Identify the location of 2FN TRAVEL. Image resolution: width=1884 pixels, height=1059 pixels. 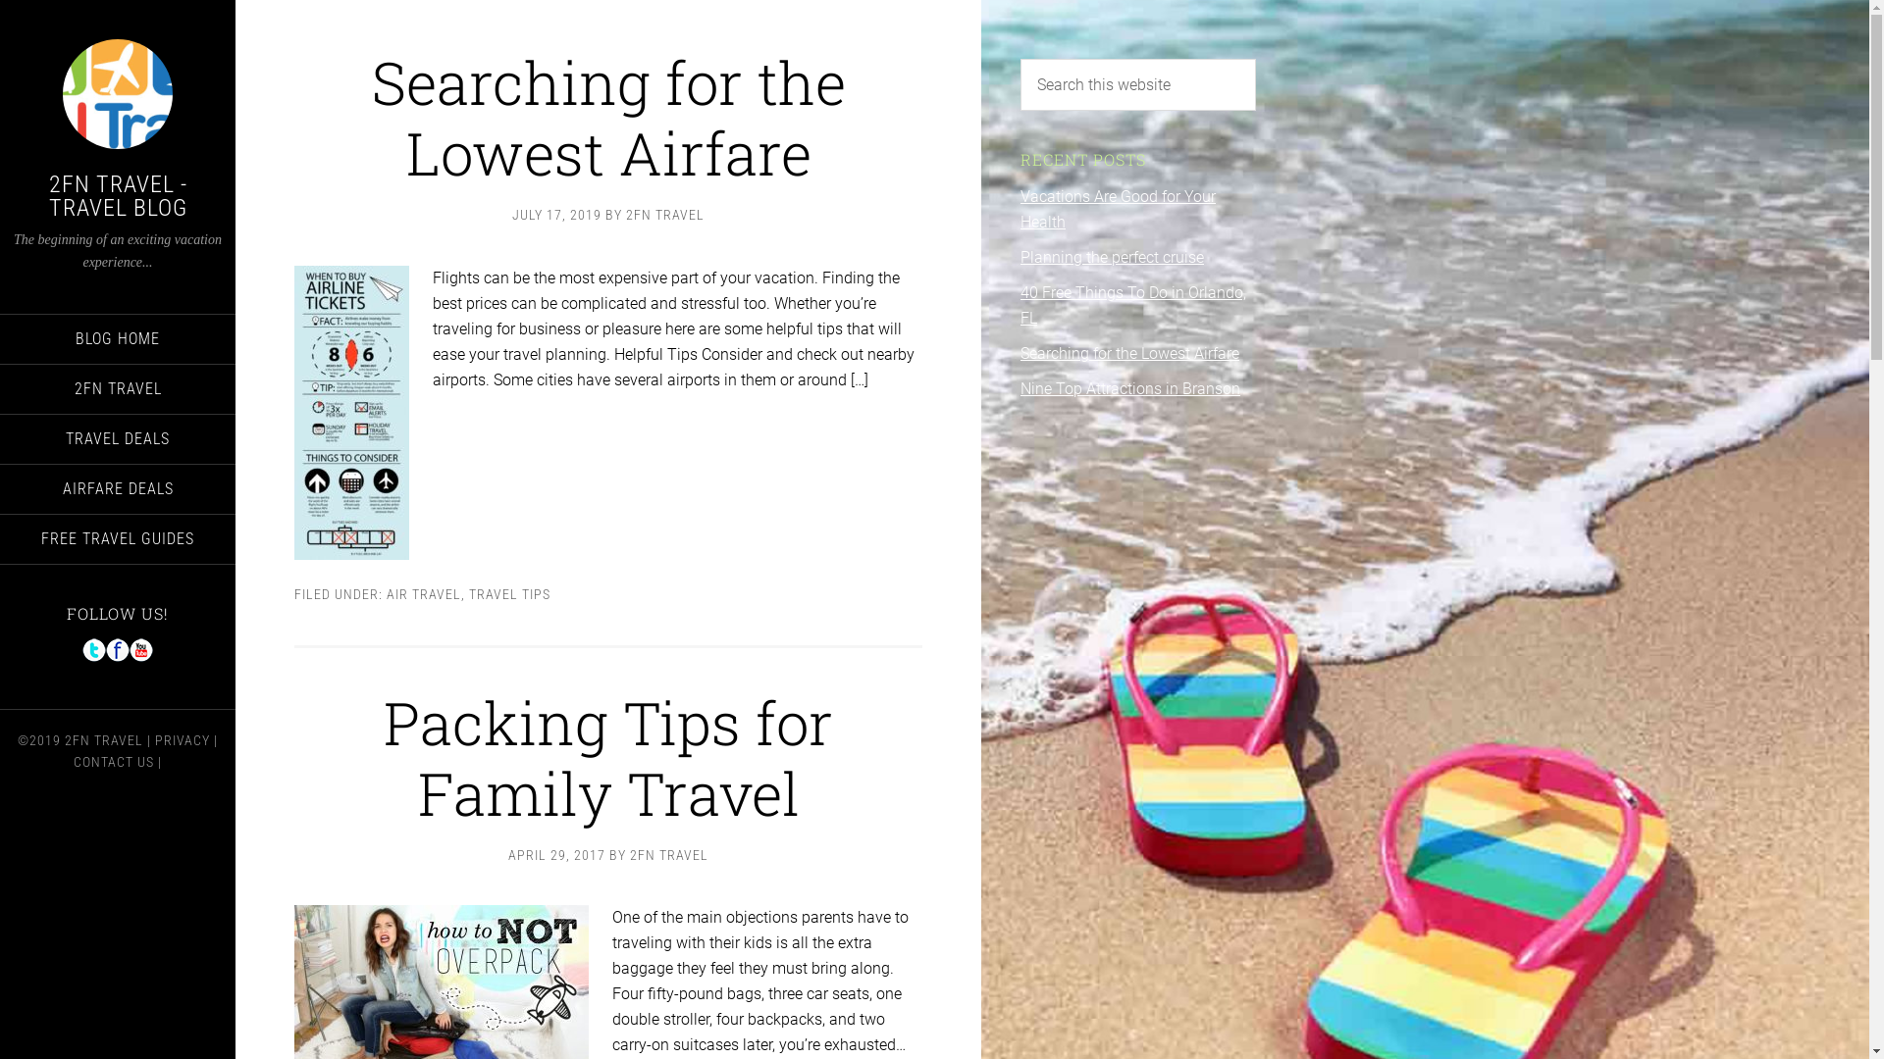
(665, 215).